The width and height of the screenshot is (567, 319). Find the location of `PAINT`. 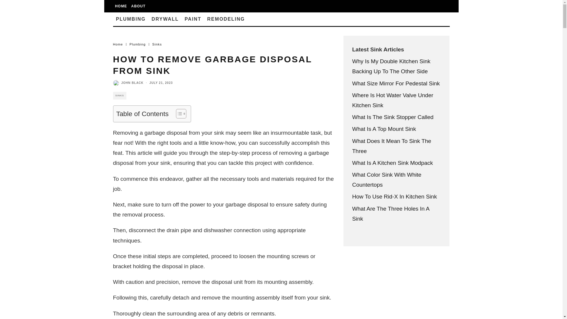

PAINT is located at coordinates (193, 19).